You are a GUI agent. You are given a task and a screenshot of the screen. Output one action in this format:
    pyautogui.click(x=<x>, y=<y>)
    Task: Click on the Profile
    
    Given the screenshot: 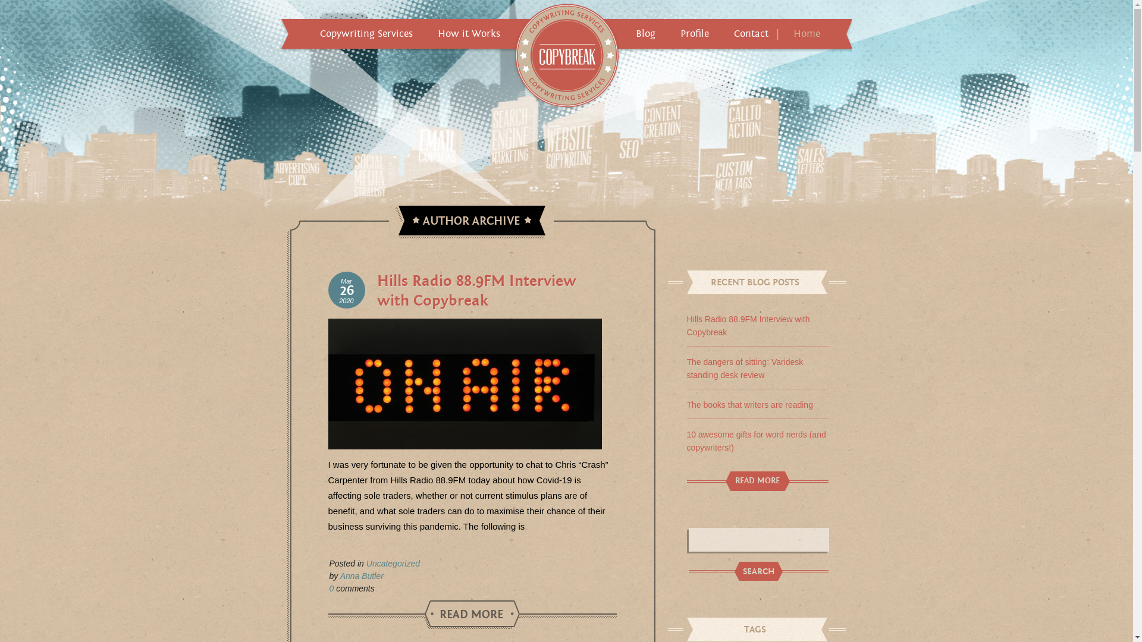 What is the action you would take?
    pyautogui.click(x=695, y=34)
    